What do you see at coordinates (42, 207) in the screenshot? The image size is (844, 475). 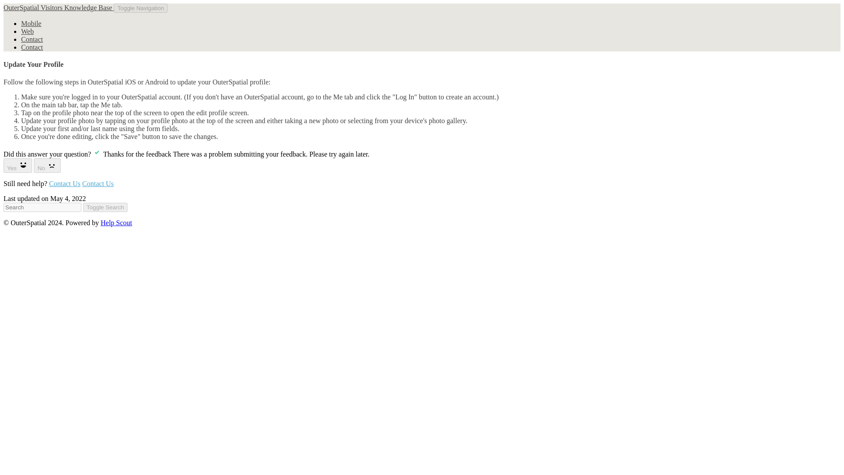 I see `search-query` at bounding box center [42, 207].